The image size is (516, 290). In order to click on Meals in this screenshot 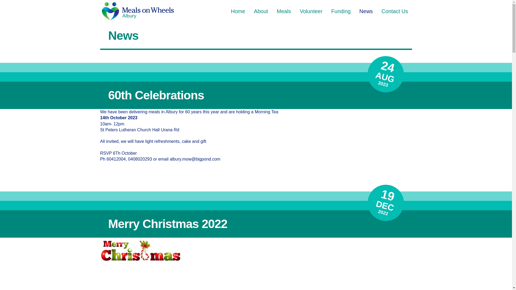, I will do `click(284, 11)`.